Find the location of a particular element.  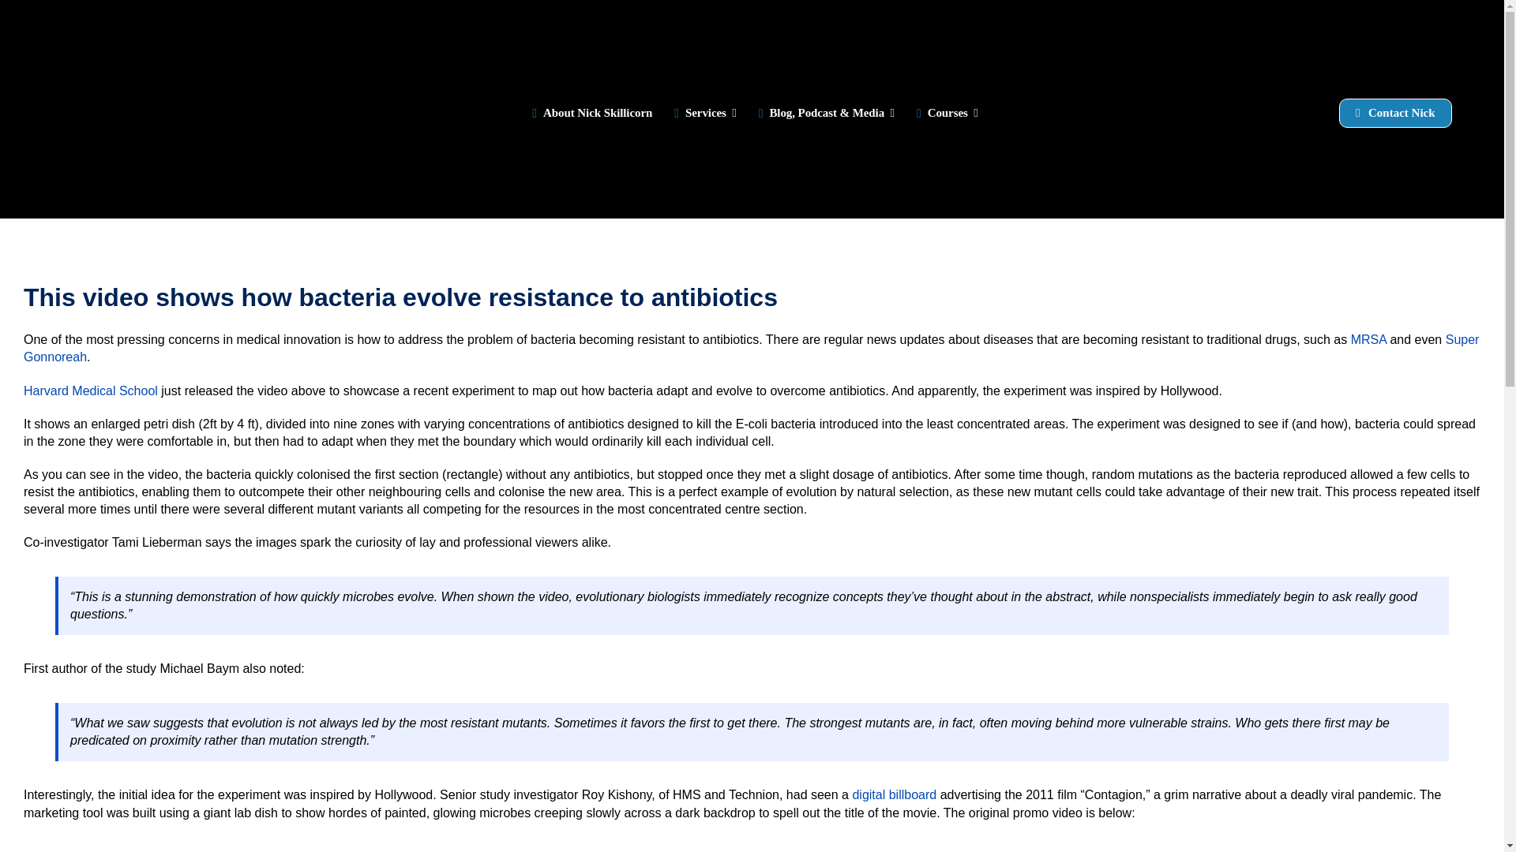

Contact Nick is located at coordinates (1395, 114).